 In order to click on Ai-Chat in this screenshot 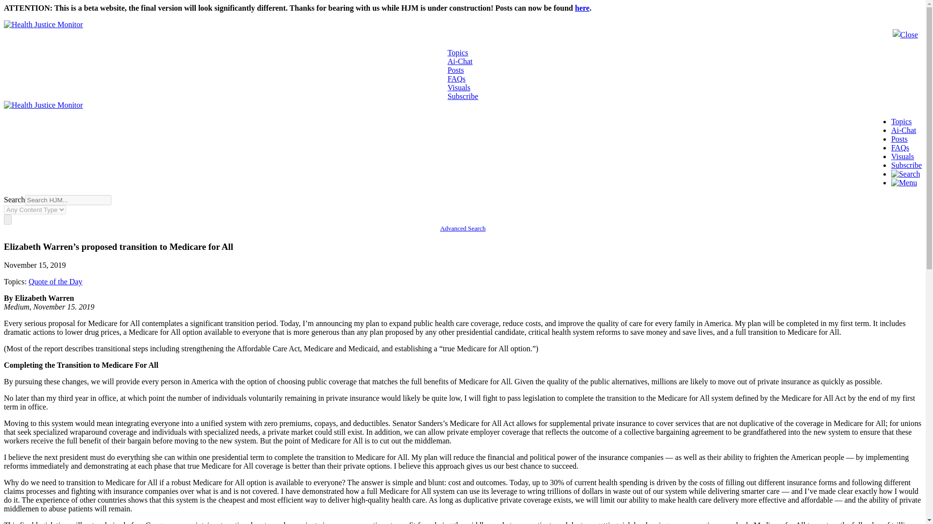, I will do `click(903, 130)`.